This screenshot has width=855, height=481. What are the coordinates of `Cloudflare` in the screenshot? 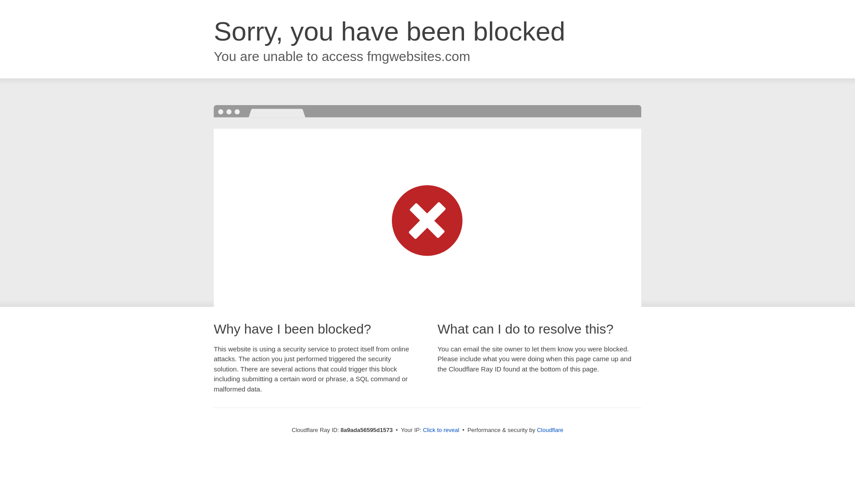 It's located at (550, 430).